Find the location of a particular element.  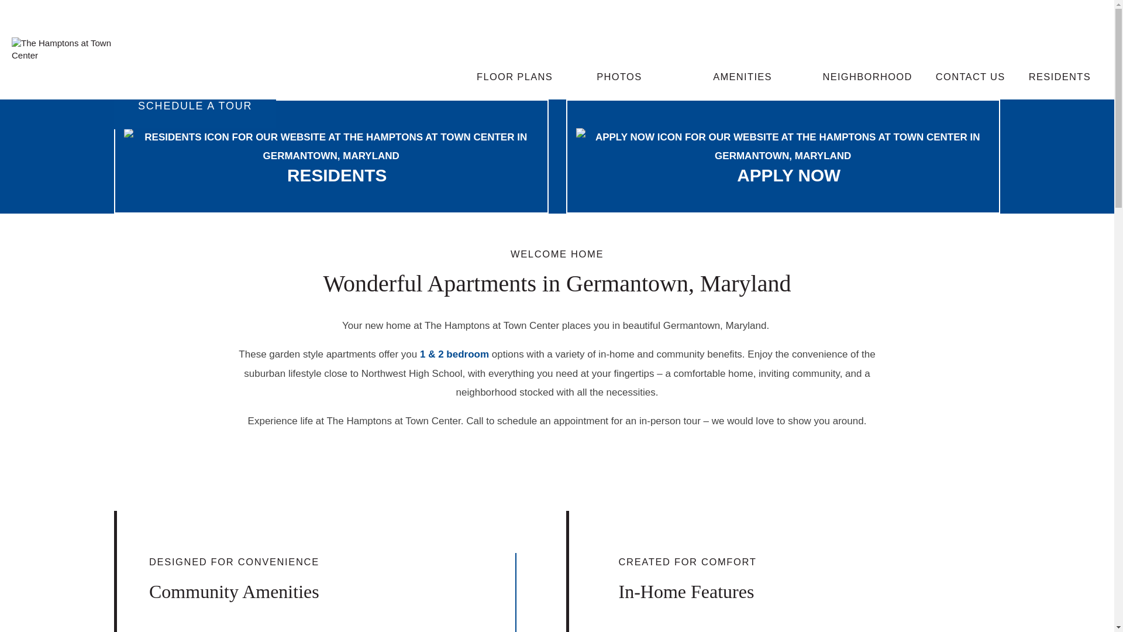

APPLY NOW is located at coordinates (788, 175).